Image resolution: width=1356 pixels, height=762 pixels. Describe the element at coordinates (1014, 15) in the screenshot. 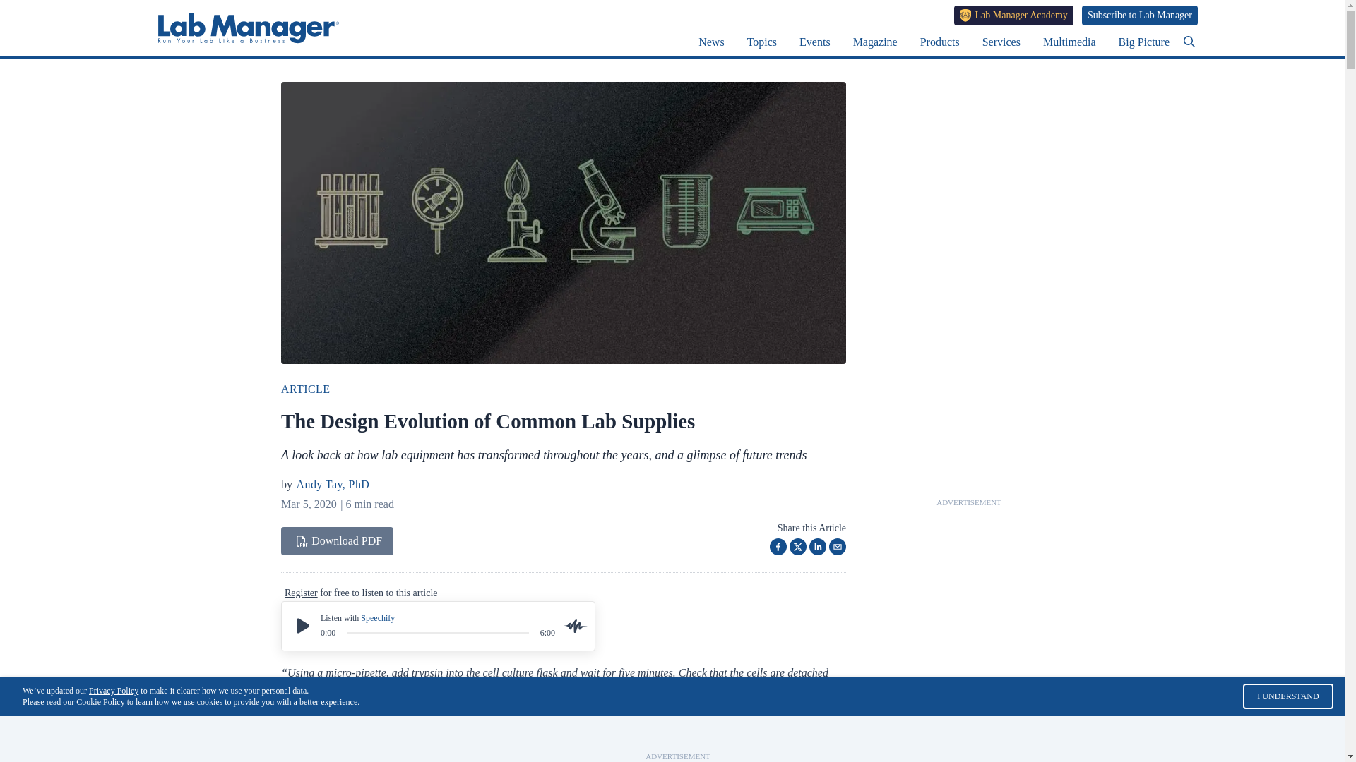

I see `Lab Manager Academy` at that location.